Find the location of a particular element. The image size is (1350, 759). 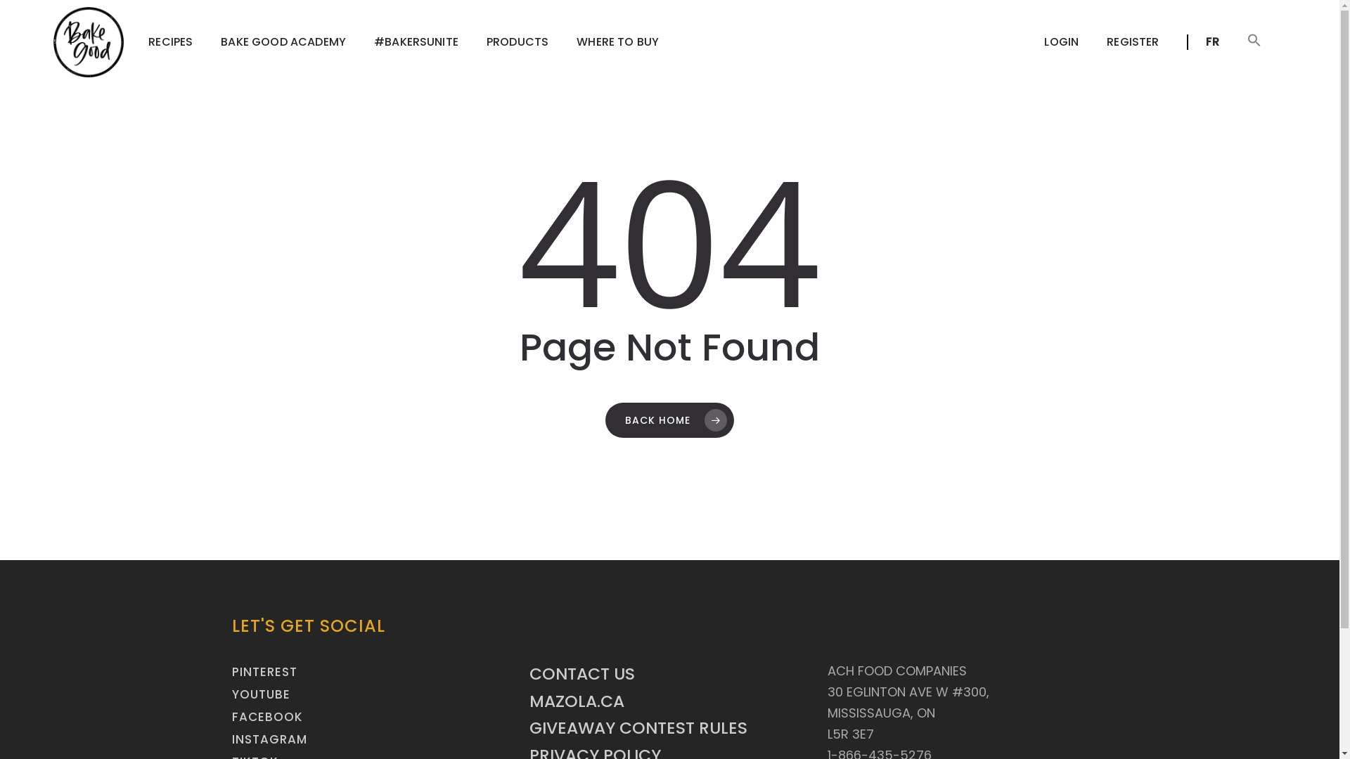

RECIPES is located at coordinates (170, 42).